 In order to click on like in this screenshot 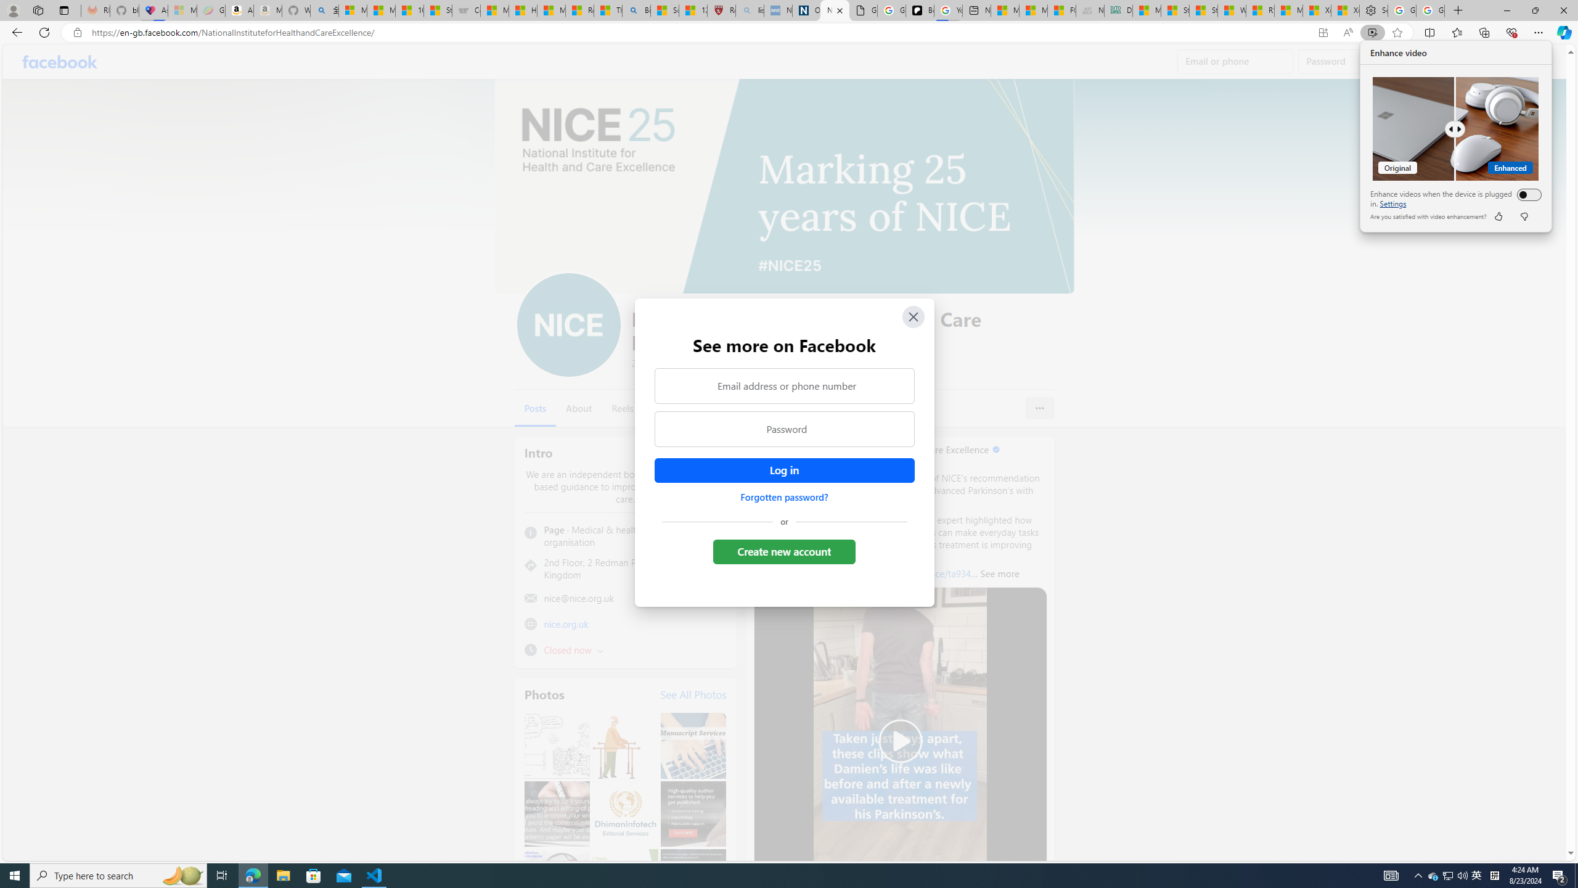, I will do `click(976, 10)`.